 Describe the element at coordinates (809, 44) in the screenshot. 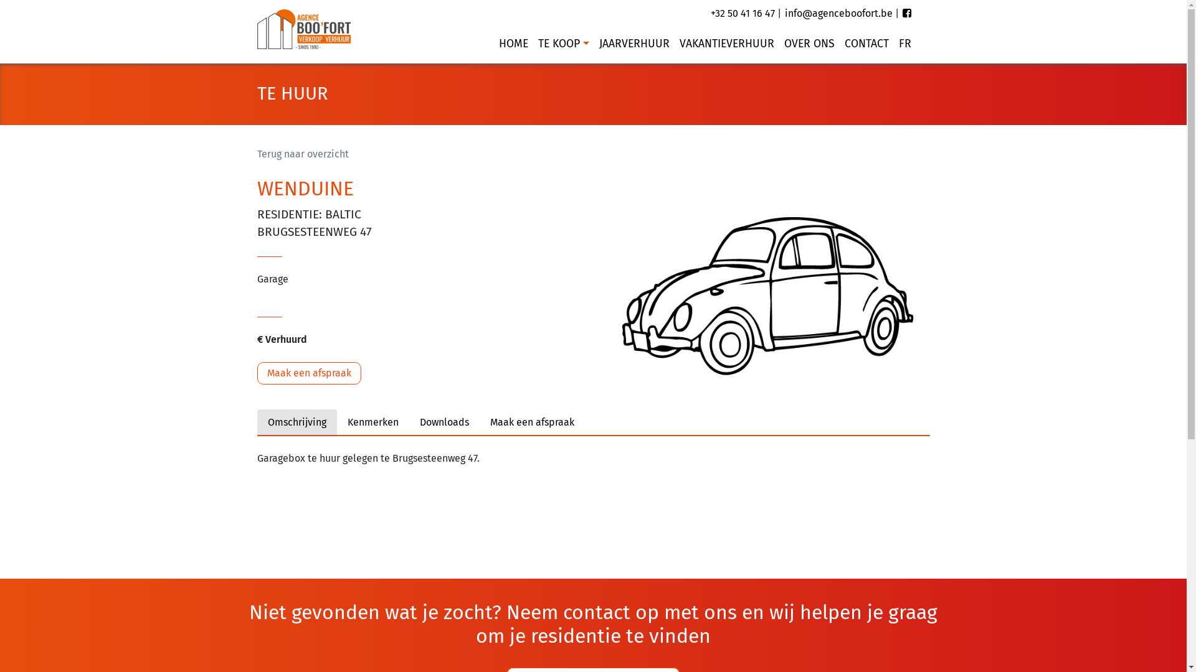

I see `OVER ONS` at that location.